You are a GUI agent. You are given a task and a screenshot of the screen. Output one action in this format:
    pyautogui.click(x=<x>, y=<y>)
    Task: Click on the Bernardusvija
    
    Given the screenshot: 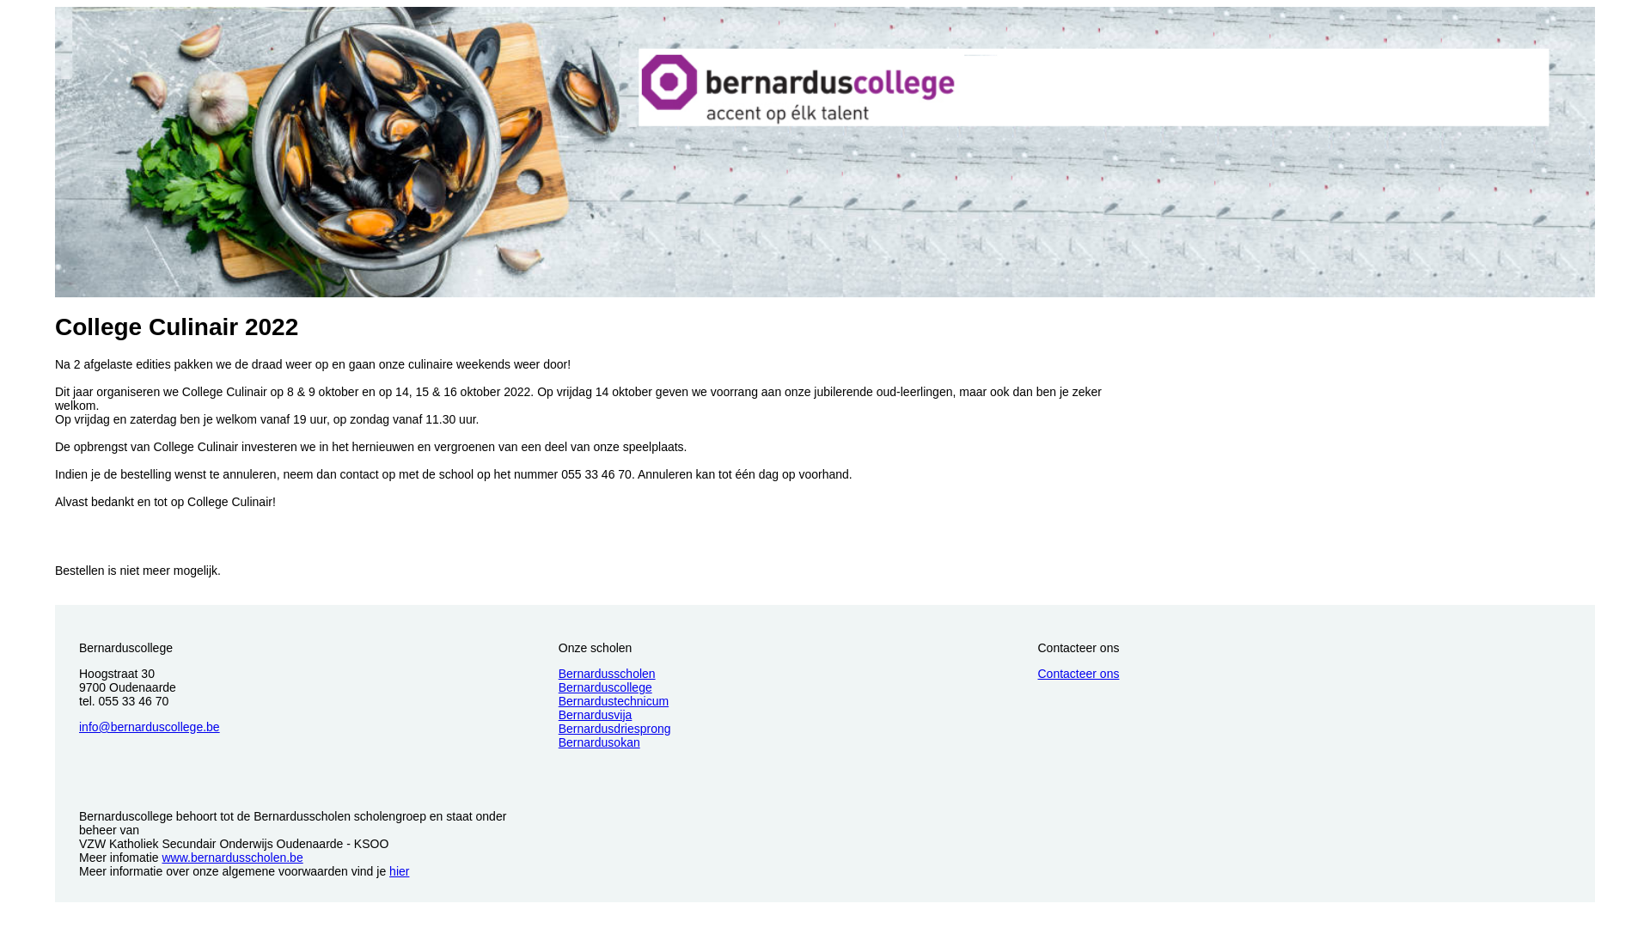 What is the action you would take?
    pyautogui.click(x=596, y=715)
    